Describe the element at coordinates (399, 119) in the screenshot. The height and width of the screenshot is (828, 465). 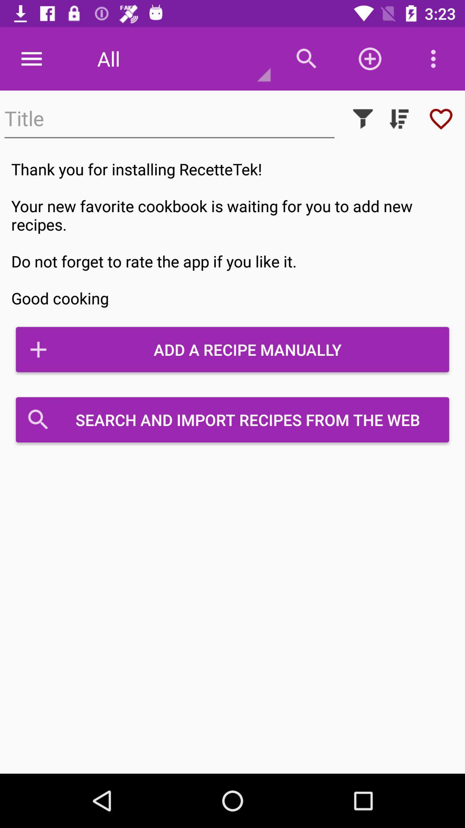
I see `sort by ascending or descending` at that location.